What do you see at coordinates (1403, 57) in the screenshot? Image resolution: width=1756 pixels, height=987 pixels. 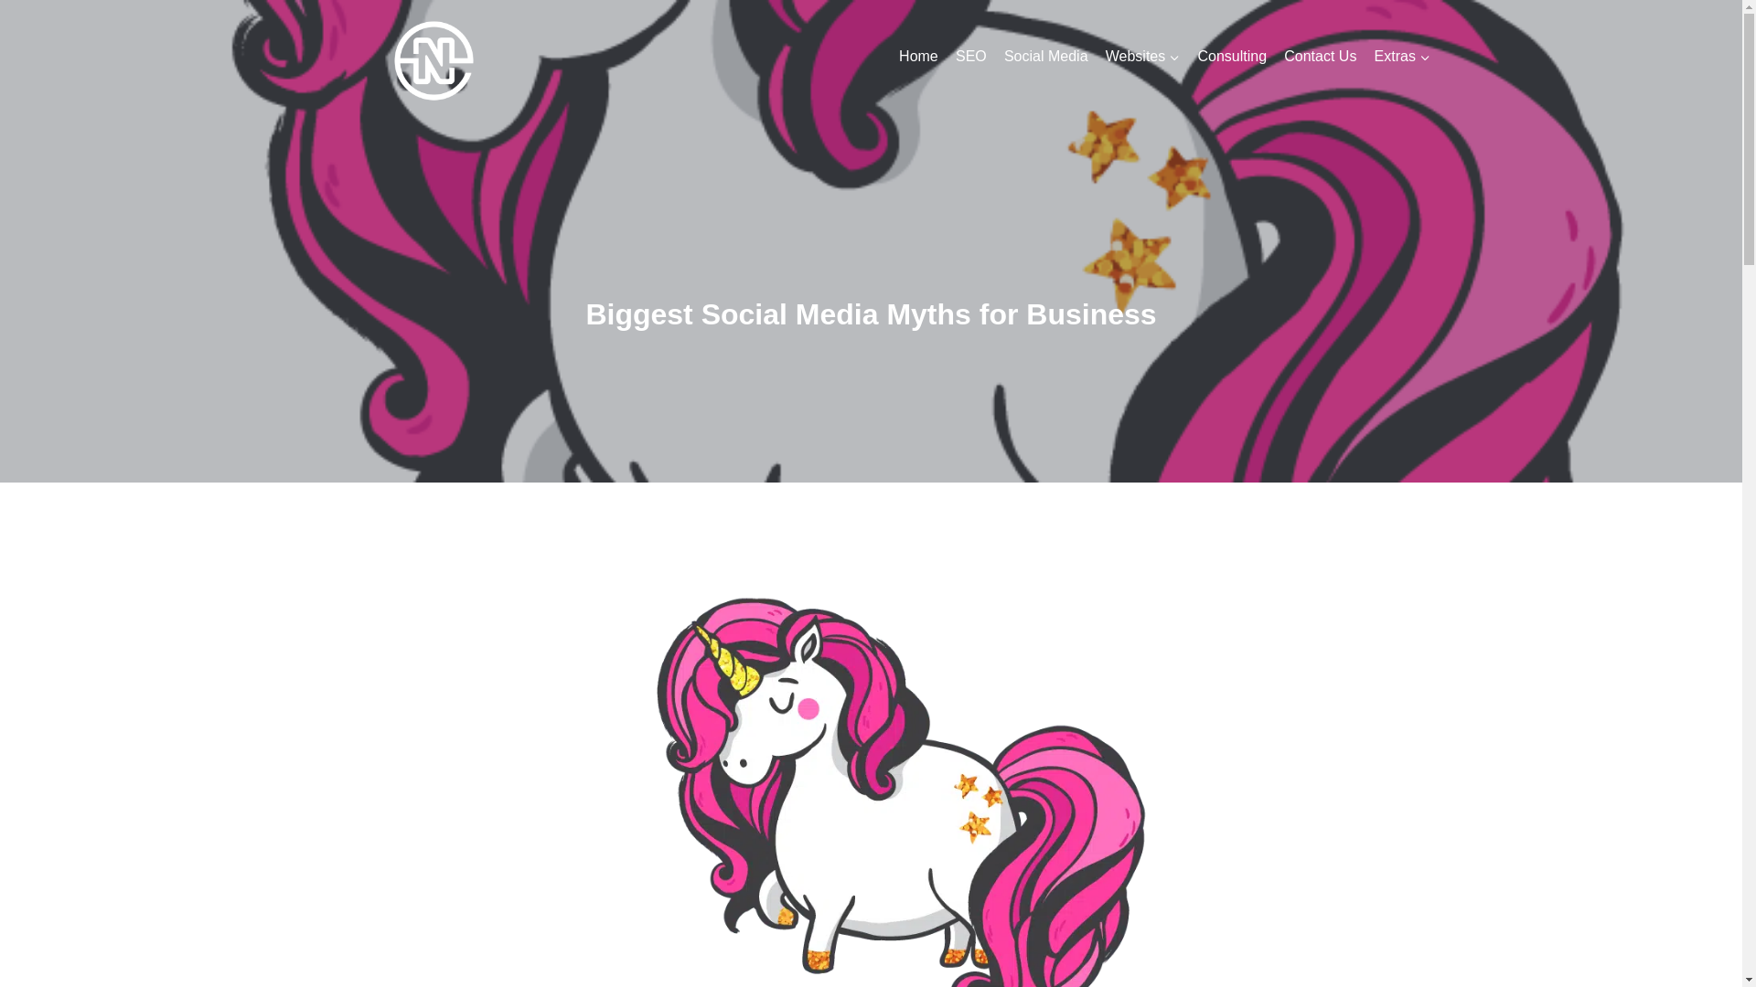 I see `Extras` at bounding box center [1403, 57].